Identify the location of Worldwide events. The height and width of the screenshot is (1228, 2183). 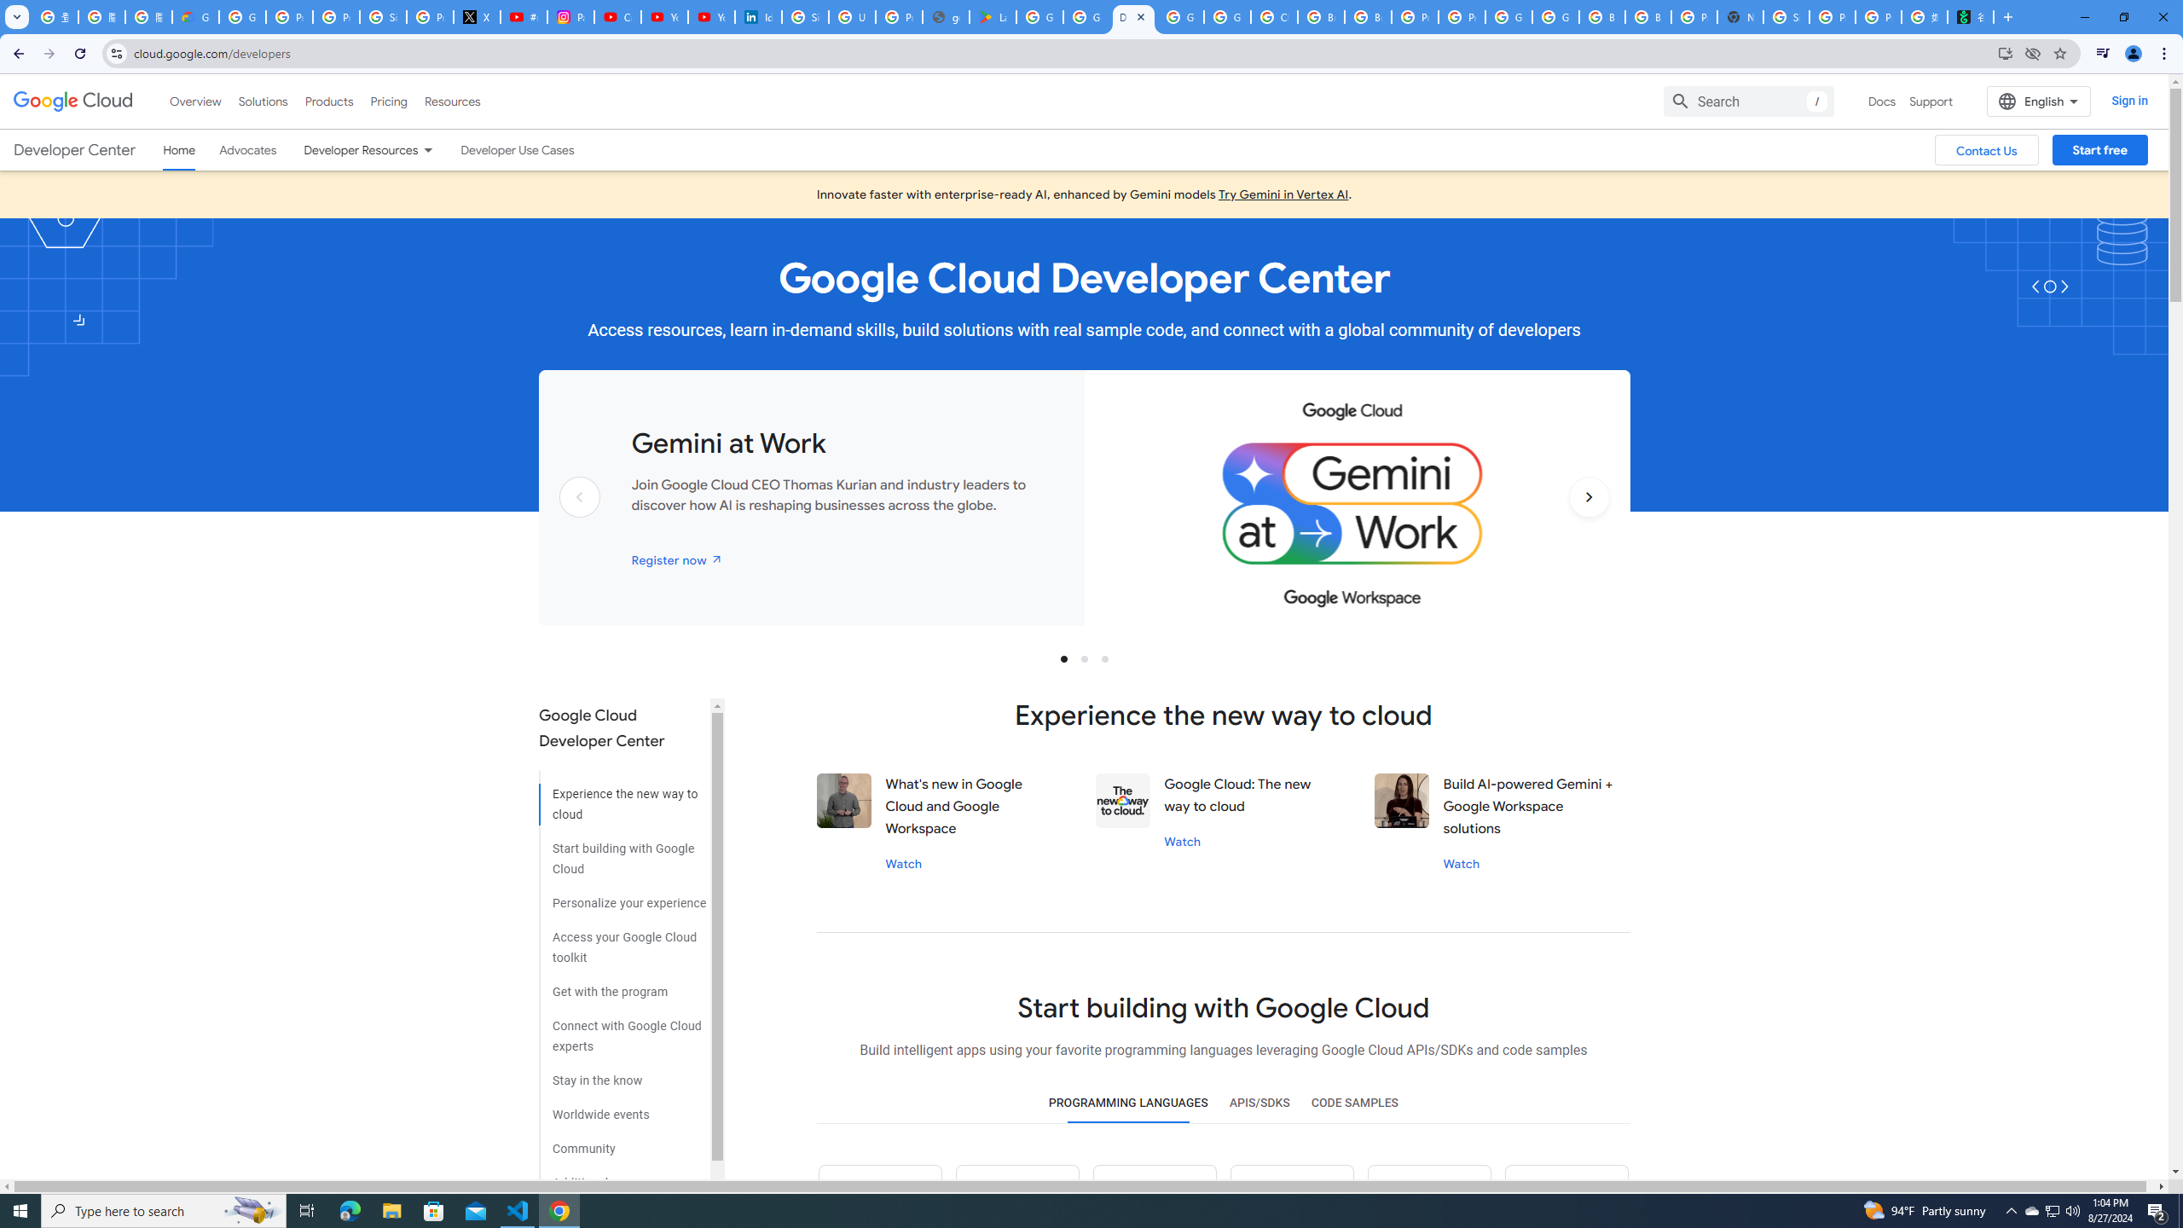
(622, 1109).